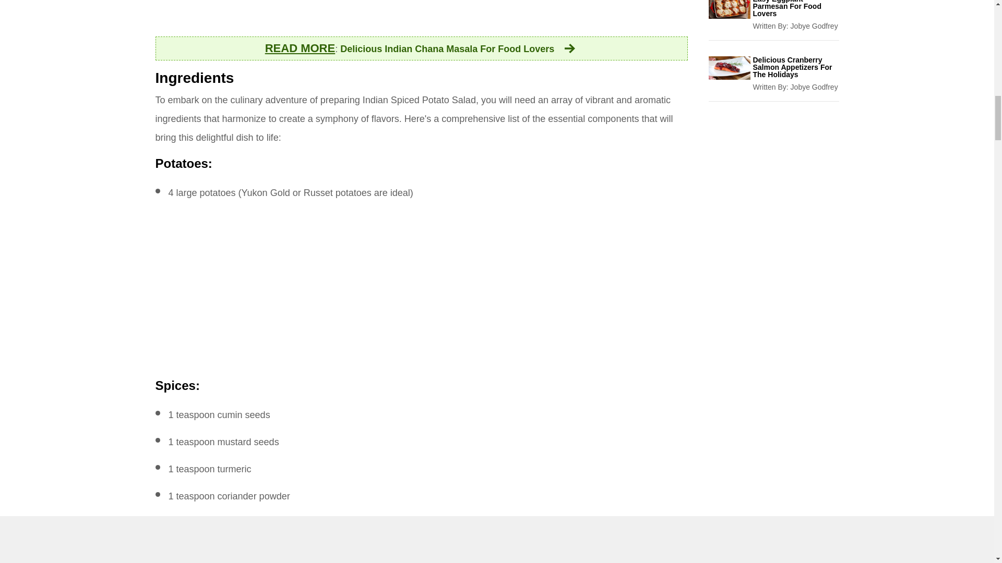 This screenshot has width=1002, height=563. Describe the element at coordinates (459, 49) in the screenshot. I see `Delicious Indian Chana Masala For Food Lovers` at that location.